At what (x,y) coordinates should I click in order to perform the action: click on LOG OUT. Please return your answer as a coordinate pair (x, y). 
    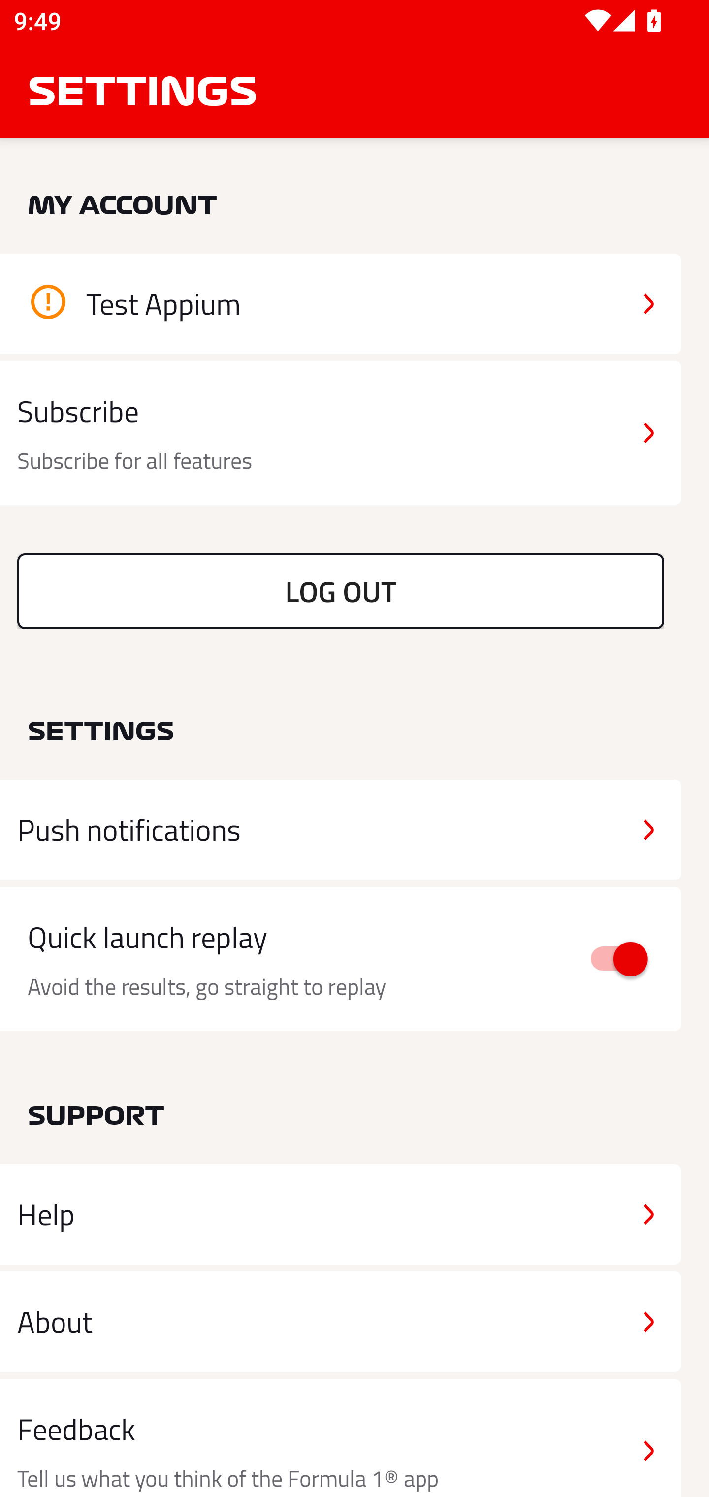
    Looking at the image, I should click on (341, 591).